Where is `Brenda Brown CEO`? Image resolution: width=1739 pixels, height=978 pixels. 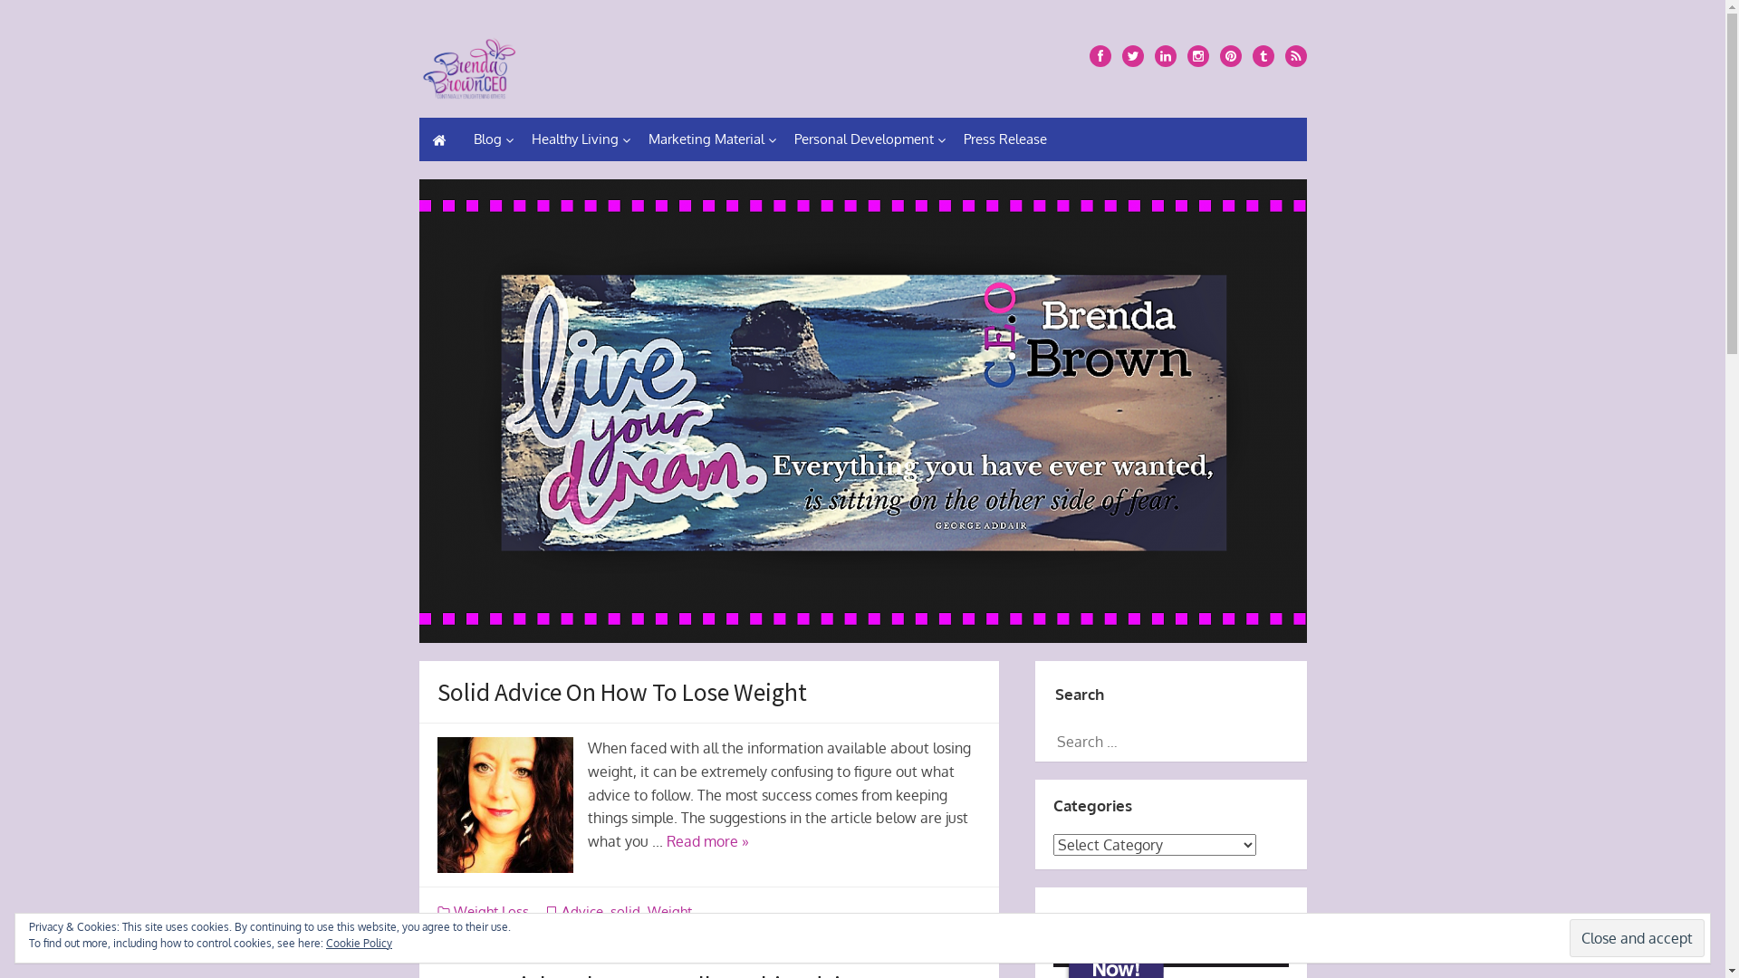 Brenda Brown CEO is located at coordinates (469, 65).